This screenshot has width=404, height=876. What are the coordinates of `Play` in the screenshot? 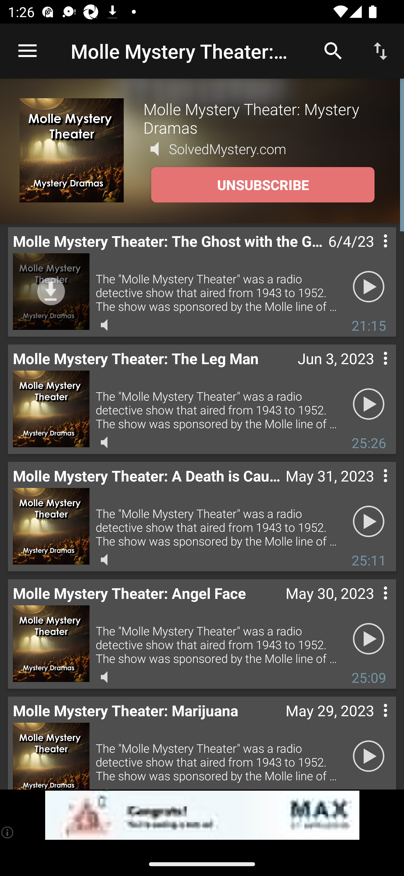 It's located at (369, 404).